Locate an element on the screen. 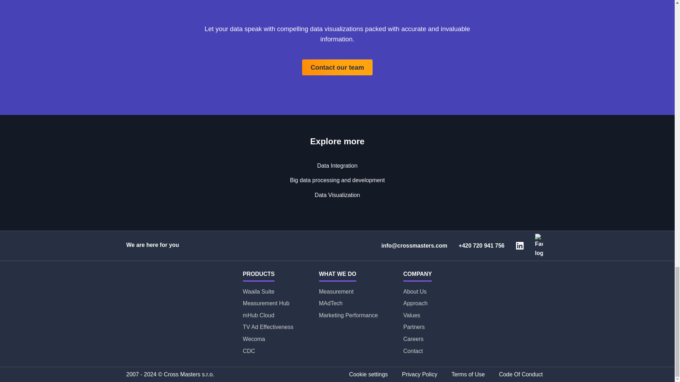 This screenshot has width=680, height=382. Measurement Hub is located at coordinates (268, 303).